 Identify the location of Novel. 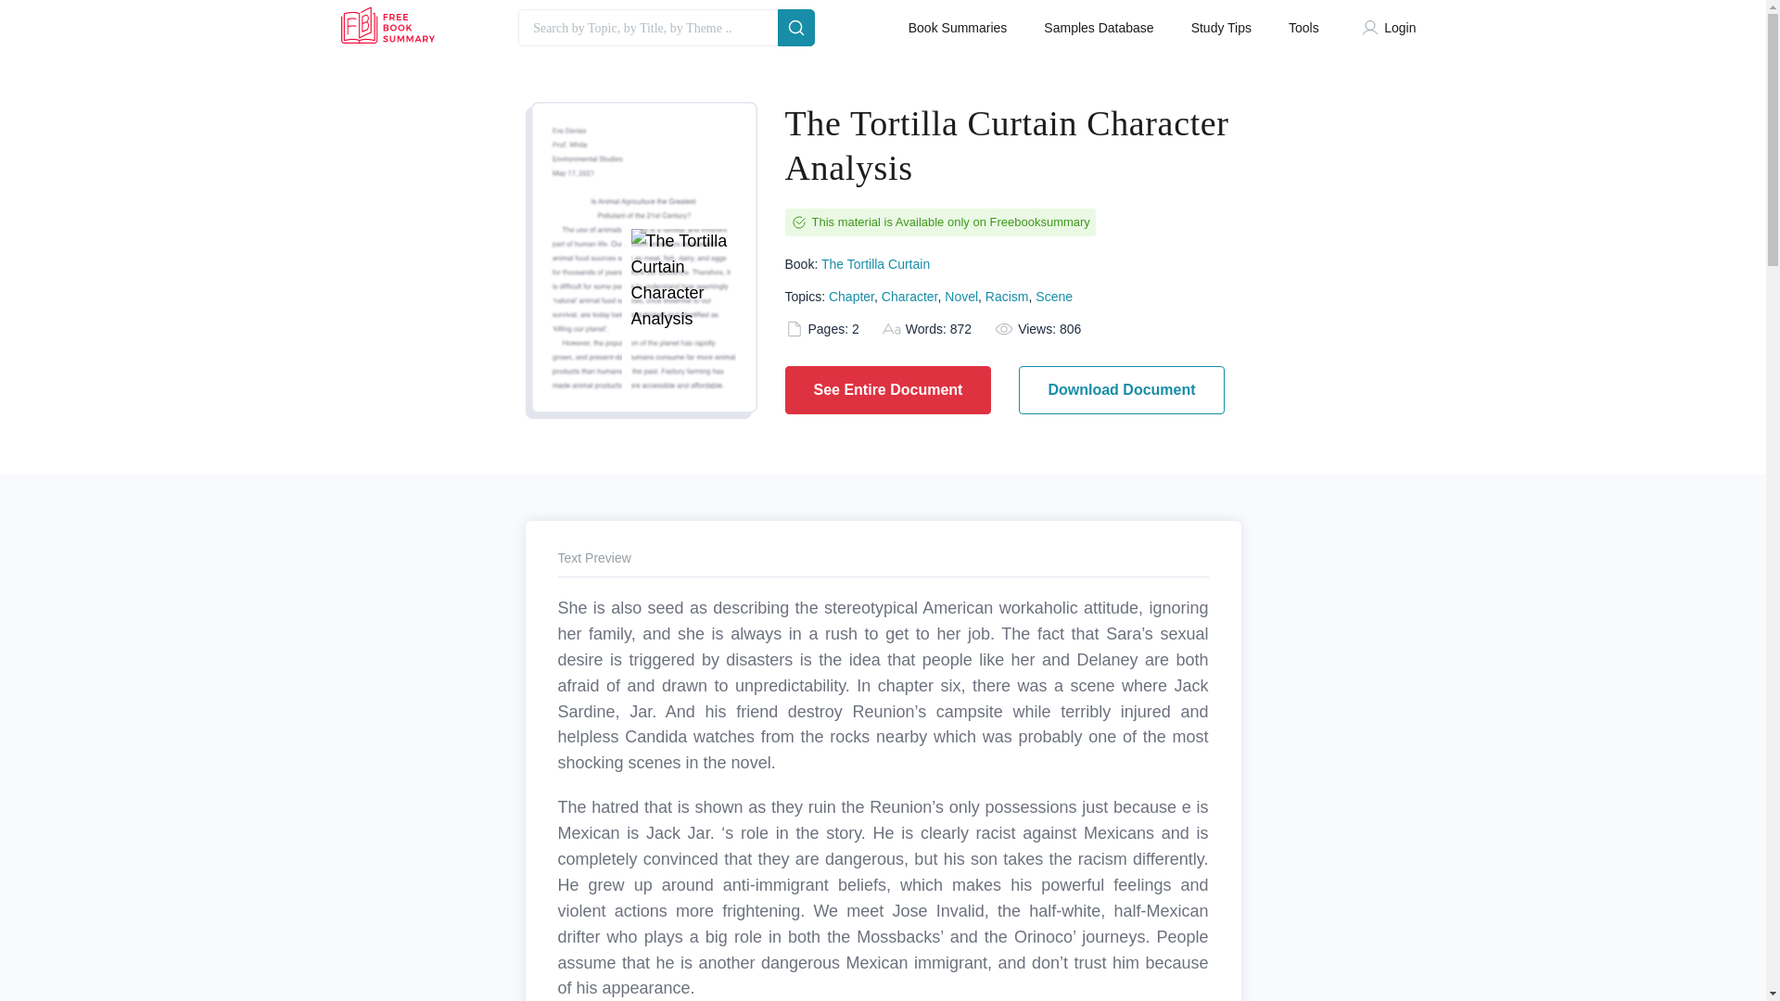
(960, 297).